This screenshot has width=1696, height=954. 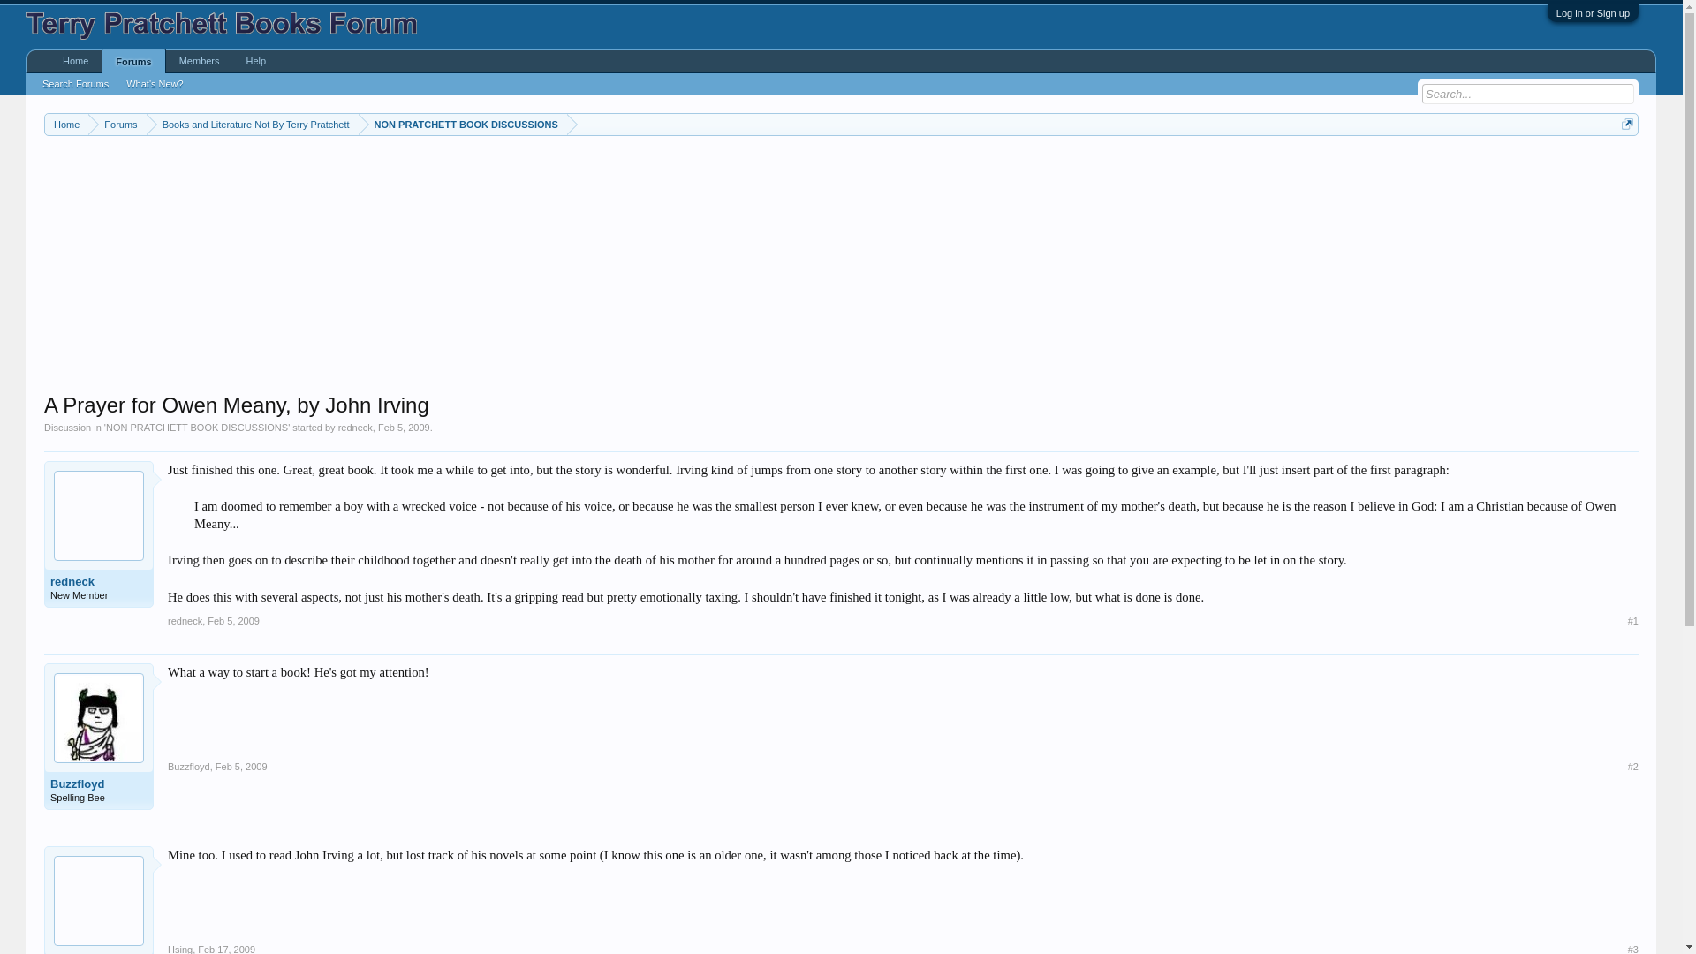 I want to click on Buzzfloyd, so click(x=189, y=766).